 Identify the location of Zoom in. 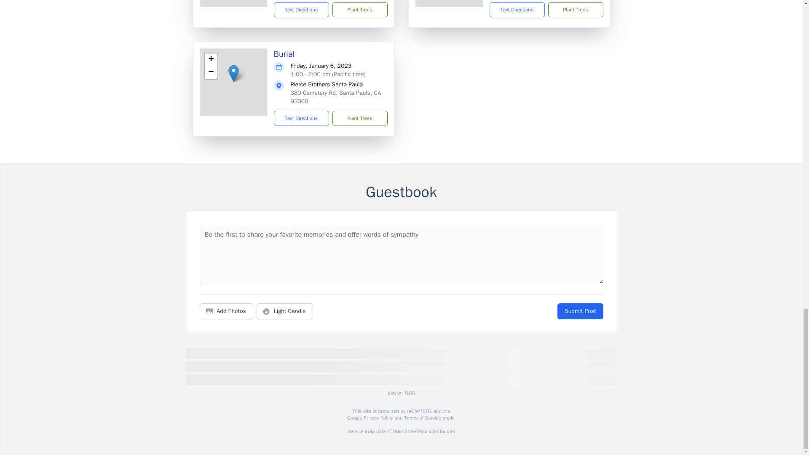
(211, 60).